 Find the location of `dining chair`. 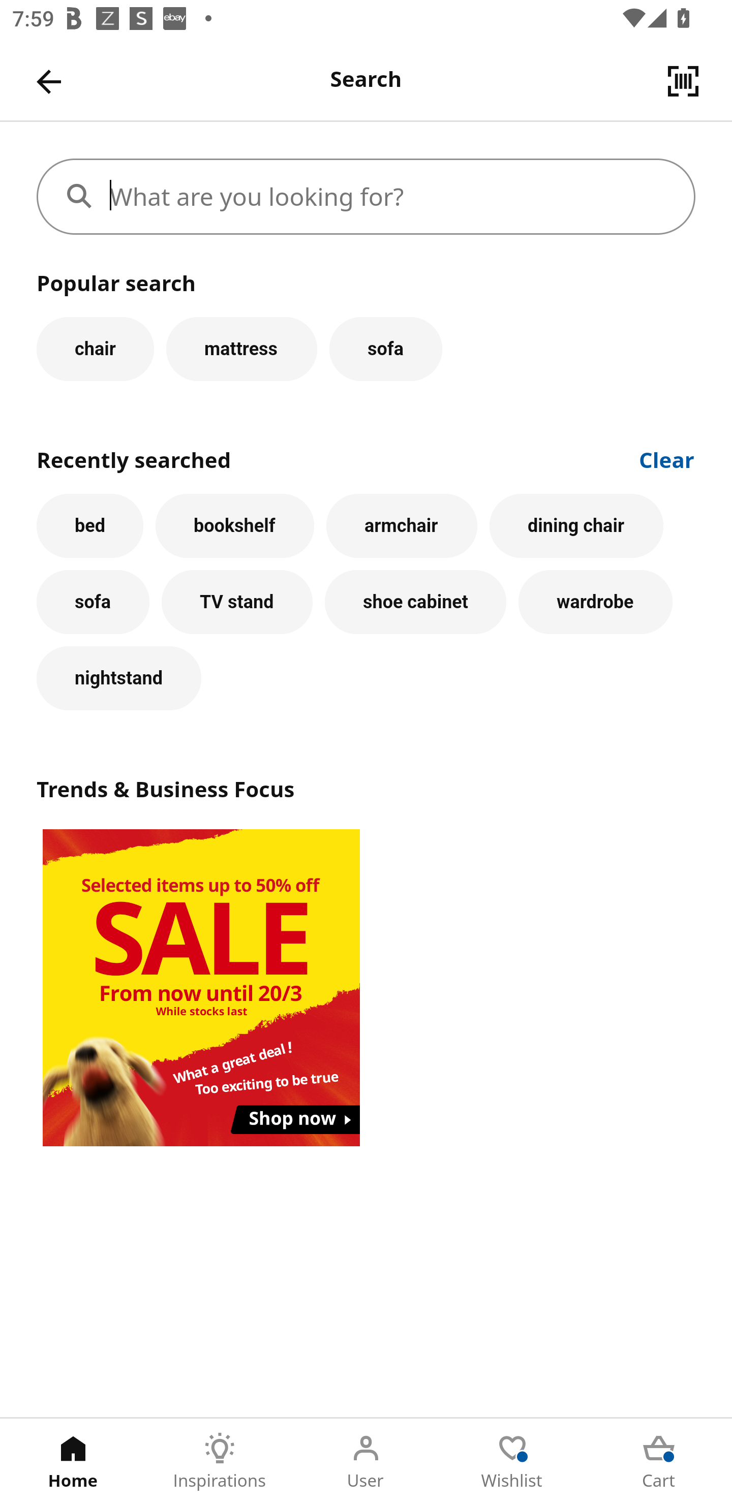

dining chair is located at coordinates (576, 525).